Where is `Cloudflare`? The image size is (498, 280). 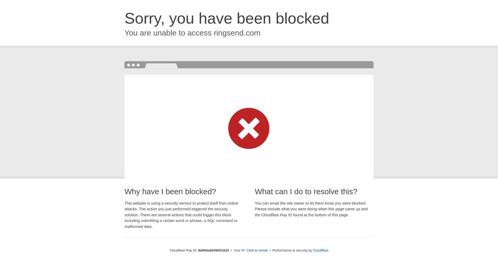
Cloudflare is located at coordinates (320, 250).